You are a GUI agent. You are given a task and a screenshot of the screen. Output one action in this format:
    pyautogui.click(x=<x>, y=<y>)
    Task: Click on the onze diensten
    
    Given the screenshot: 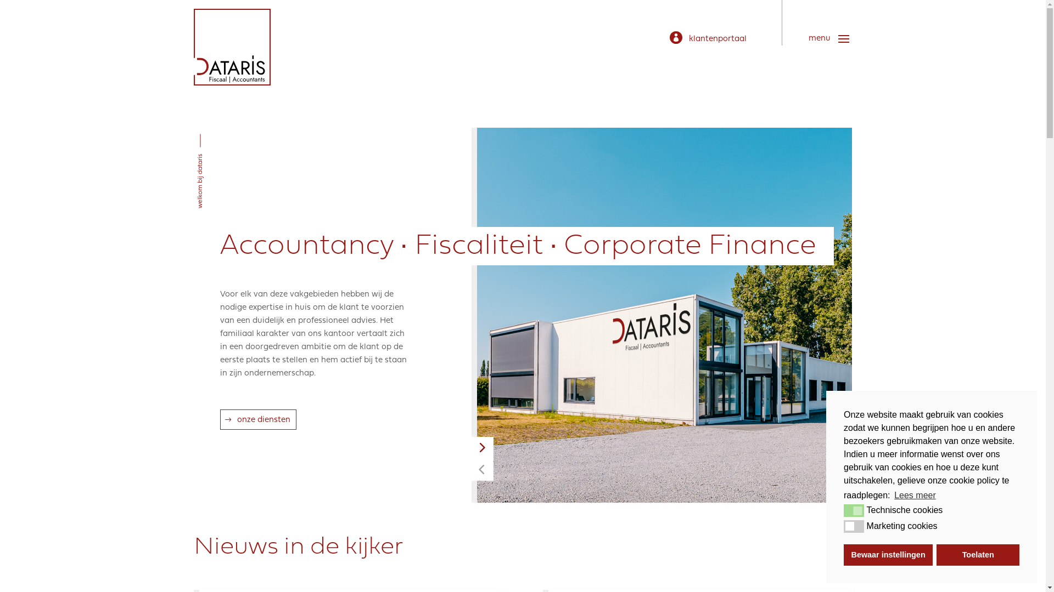 What is the action you would take?
    pyautogui.click(x=258, y=420)
    